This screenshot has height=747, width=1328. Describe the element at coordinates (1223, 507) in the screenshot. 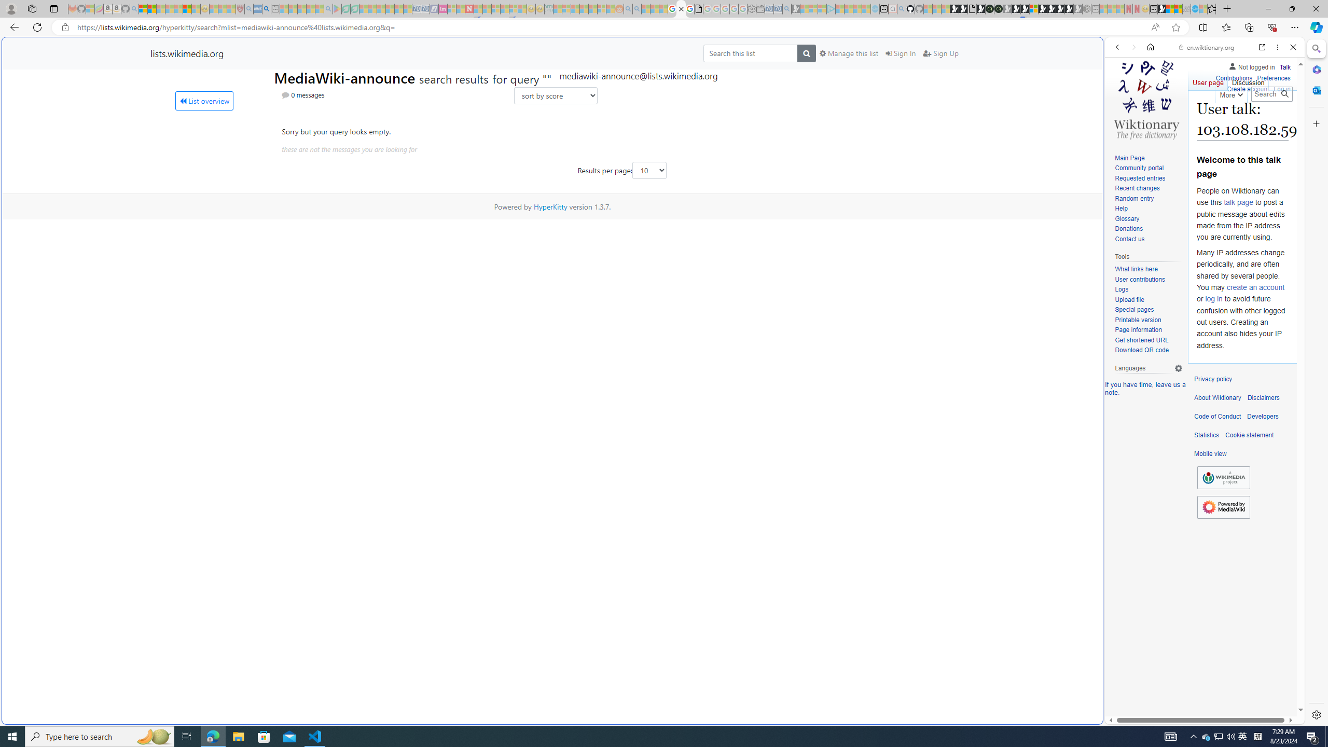

I see `AutomationID: footer-poweredbyico` at that location.